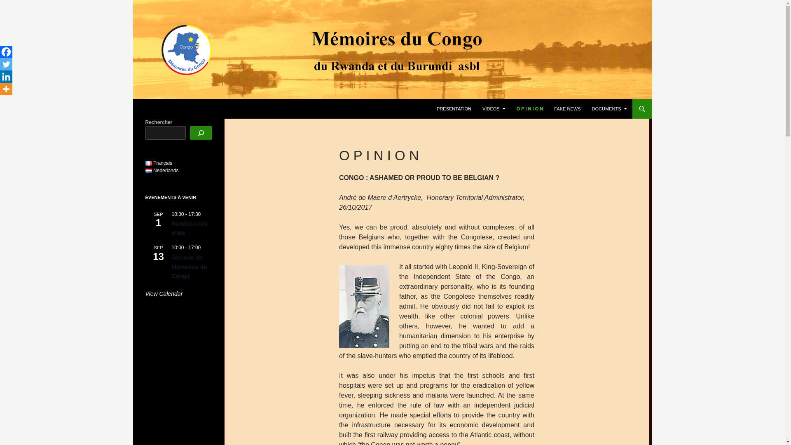  I want to click on PRESENTATION, so click(454, 109).